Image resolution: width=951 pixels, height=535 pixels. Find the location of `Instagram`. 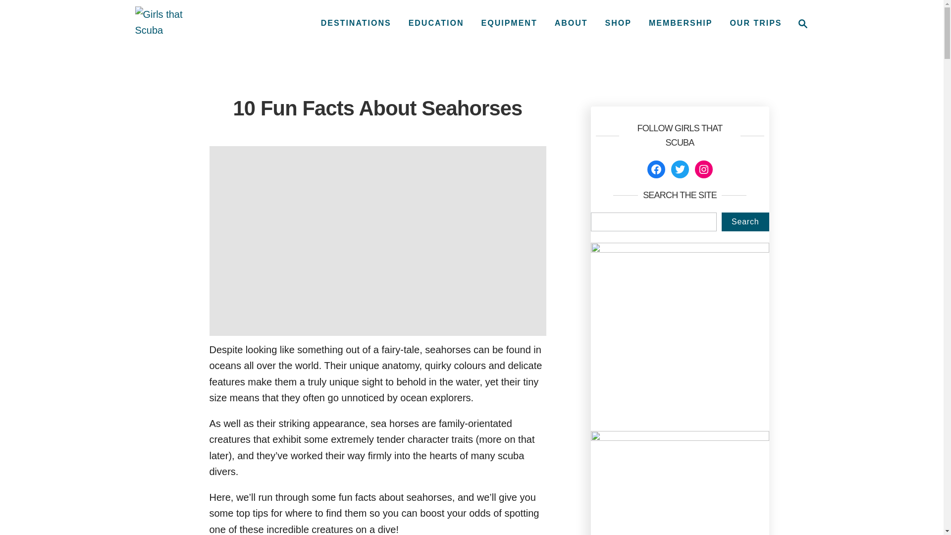

Instagram is located at coordinates (703, 169).